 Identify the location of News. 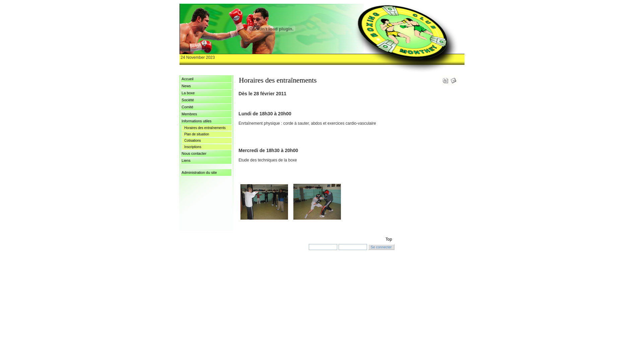
(206, 86).